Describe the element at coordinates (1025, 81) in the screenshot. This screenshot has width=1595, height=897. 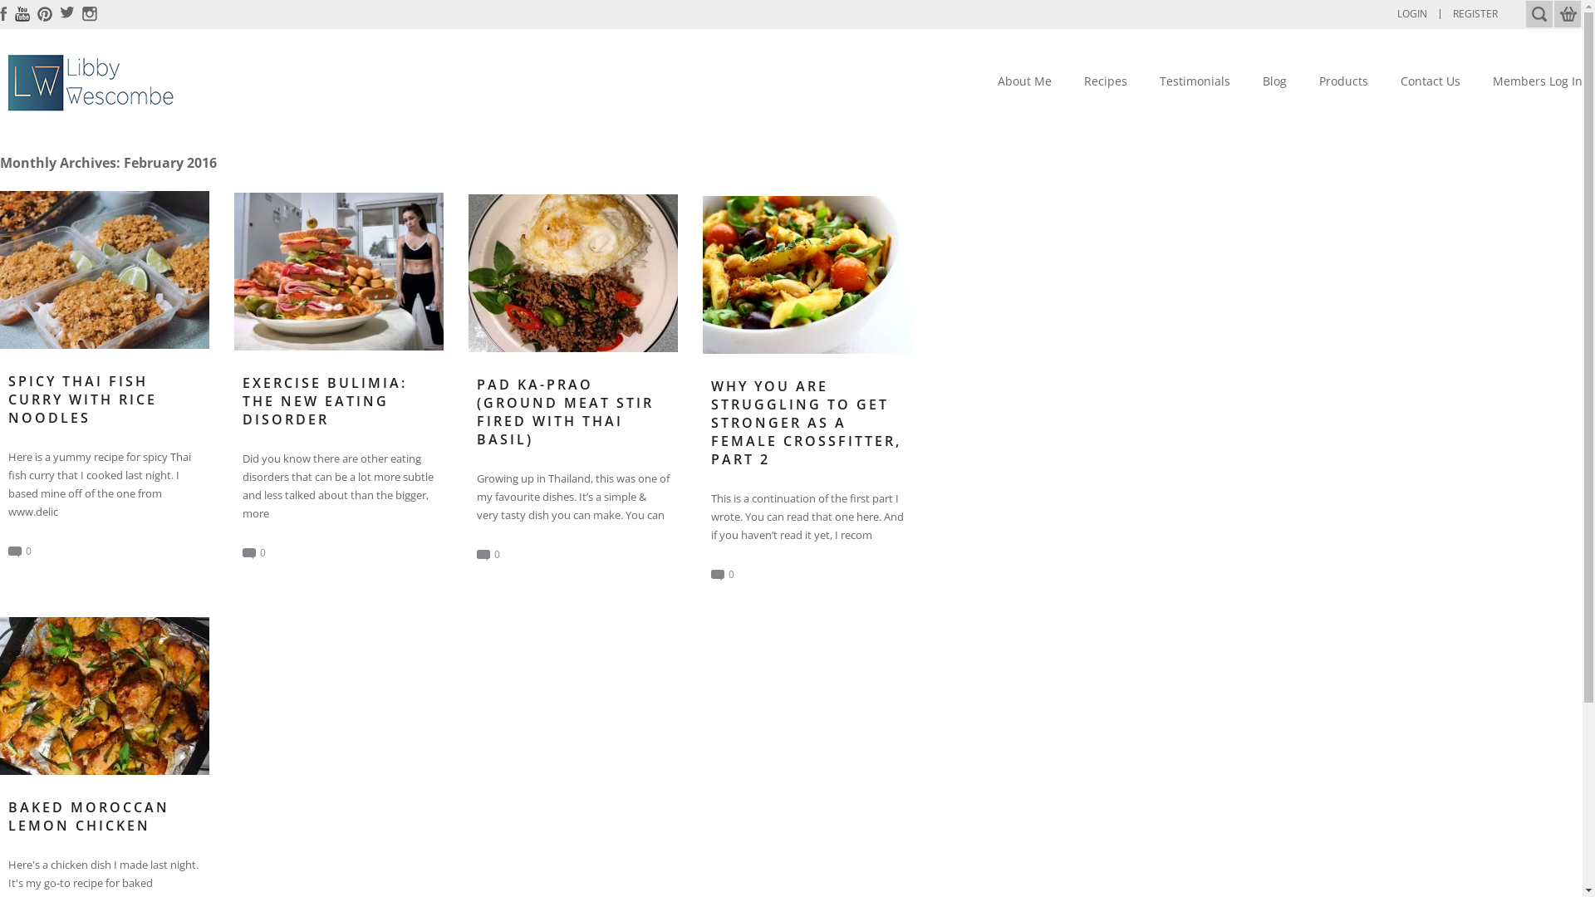
I see `About Me` at that location.